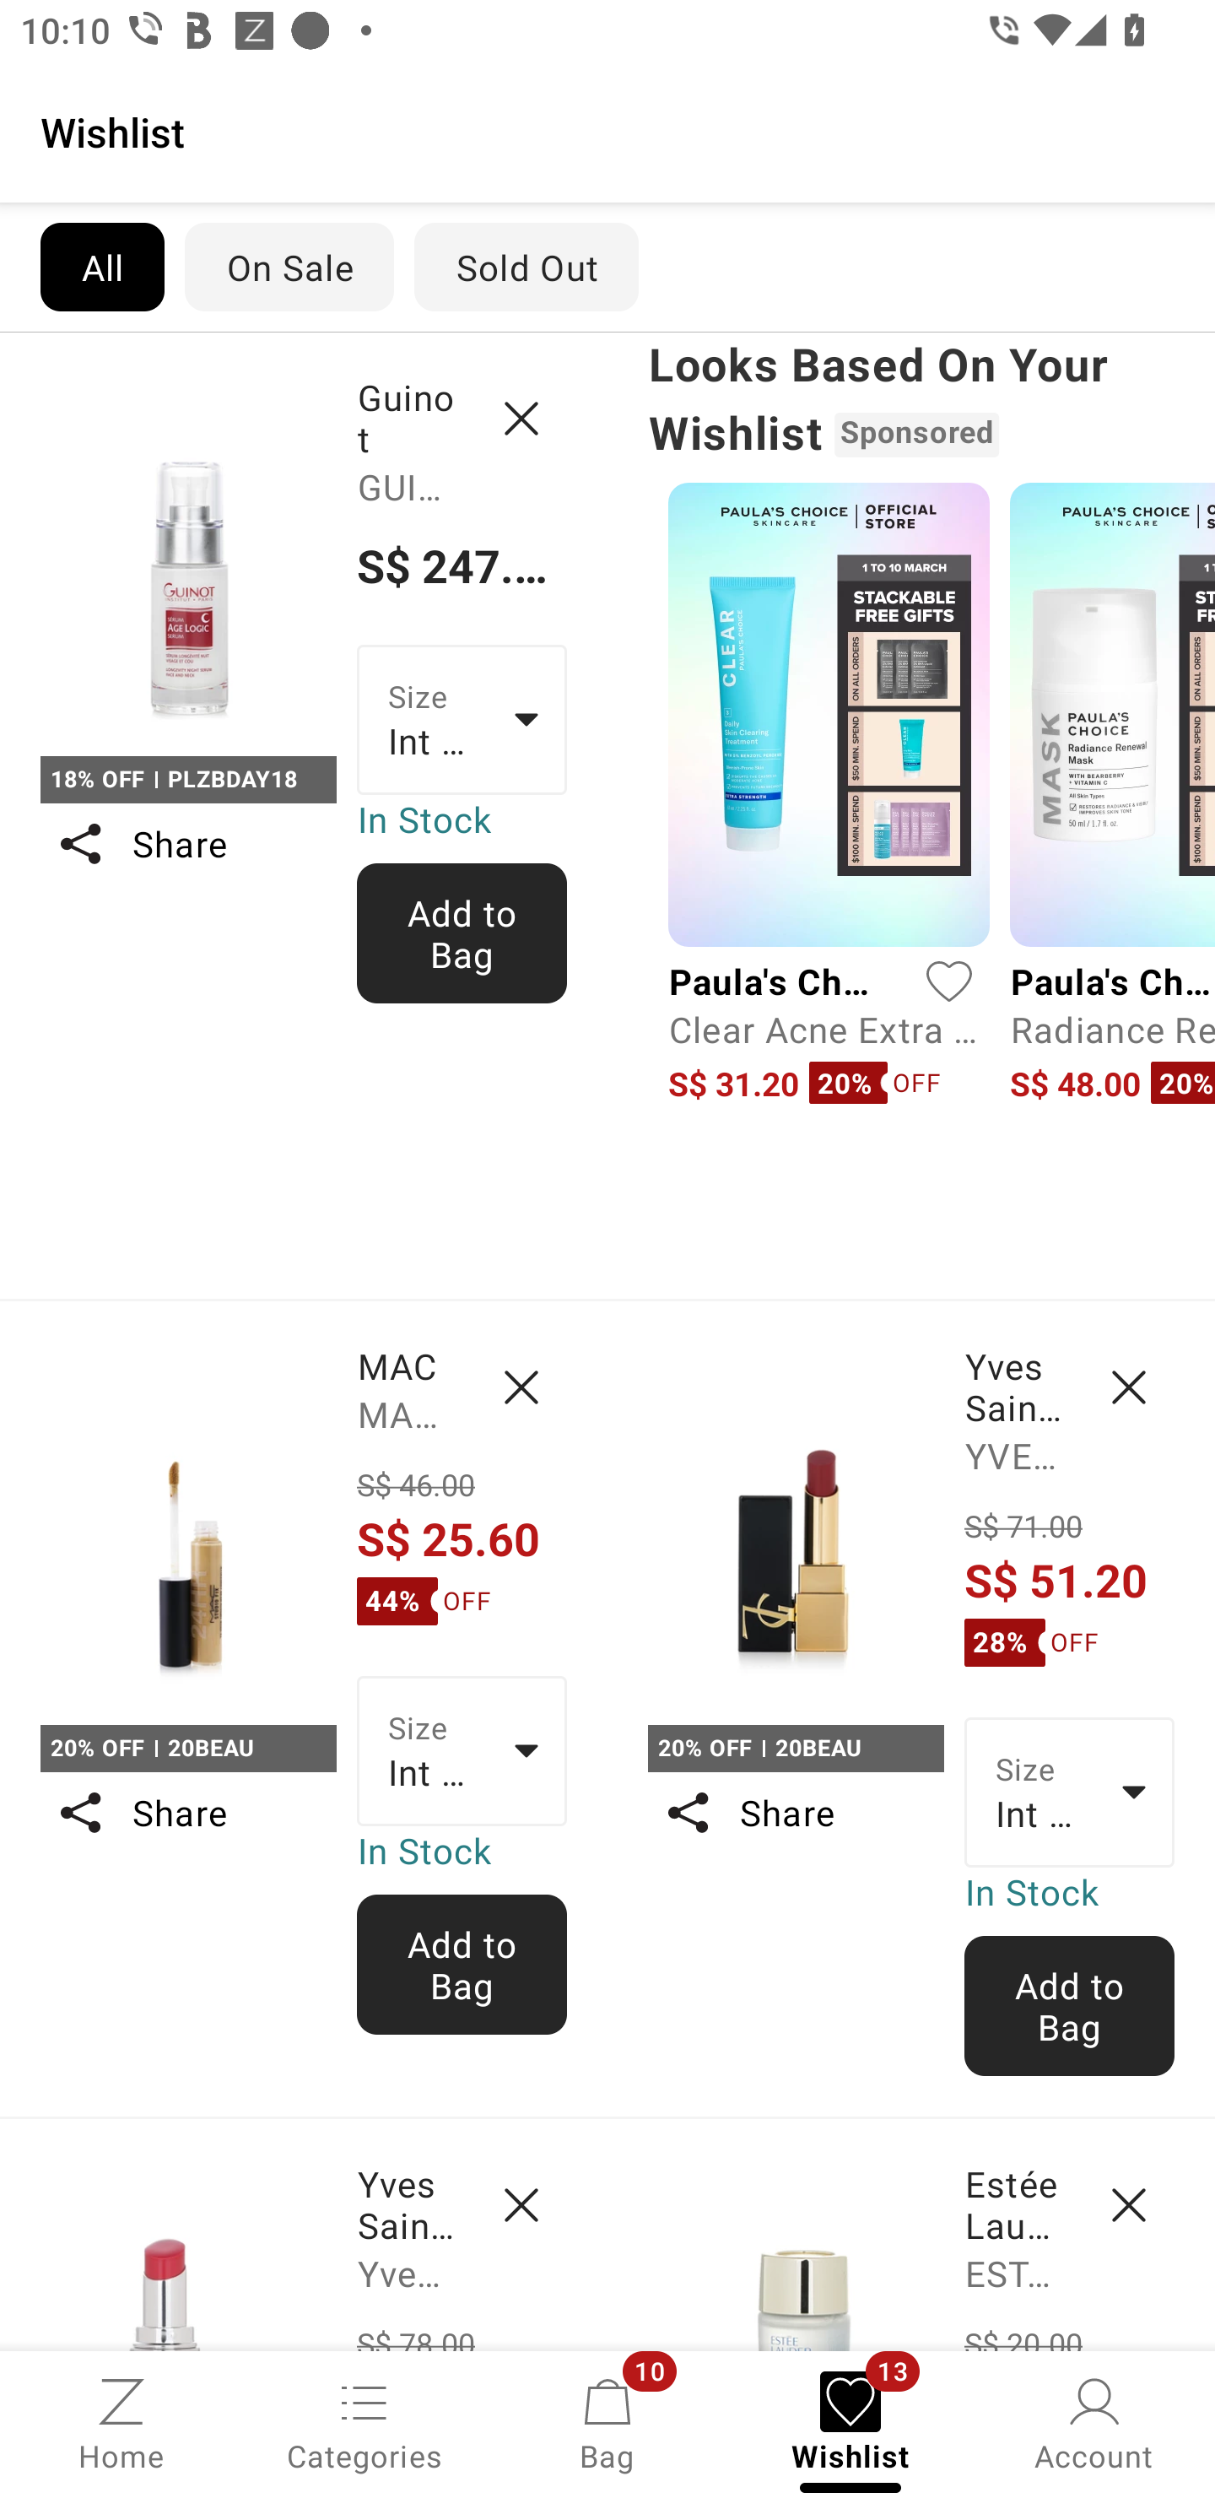 The image size is (1215, 2498). I want to click on Sold Out, so click(526, 267).